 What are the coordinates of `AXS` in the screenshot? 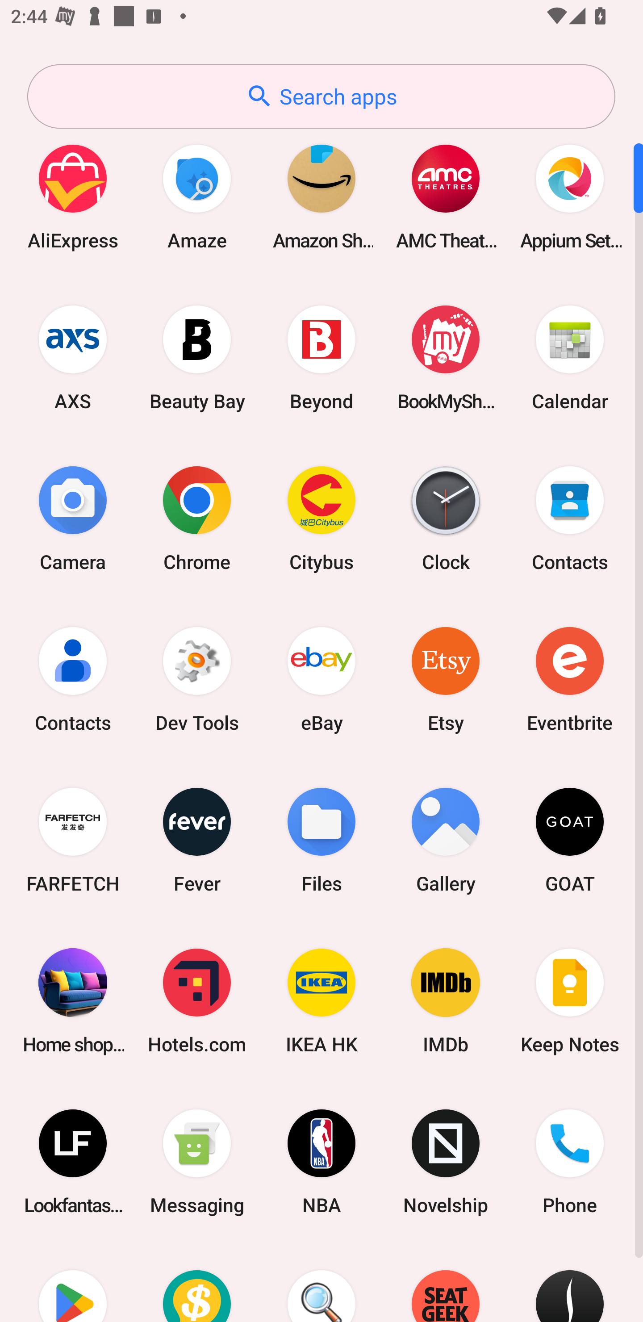 It's located at (73, 357).